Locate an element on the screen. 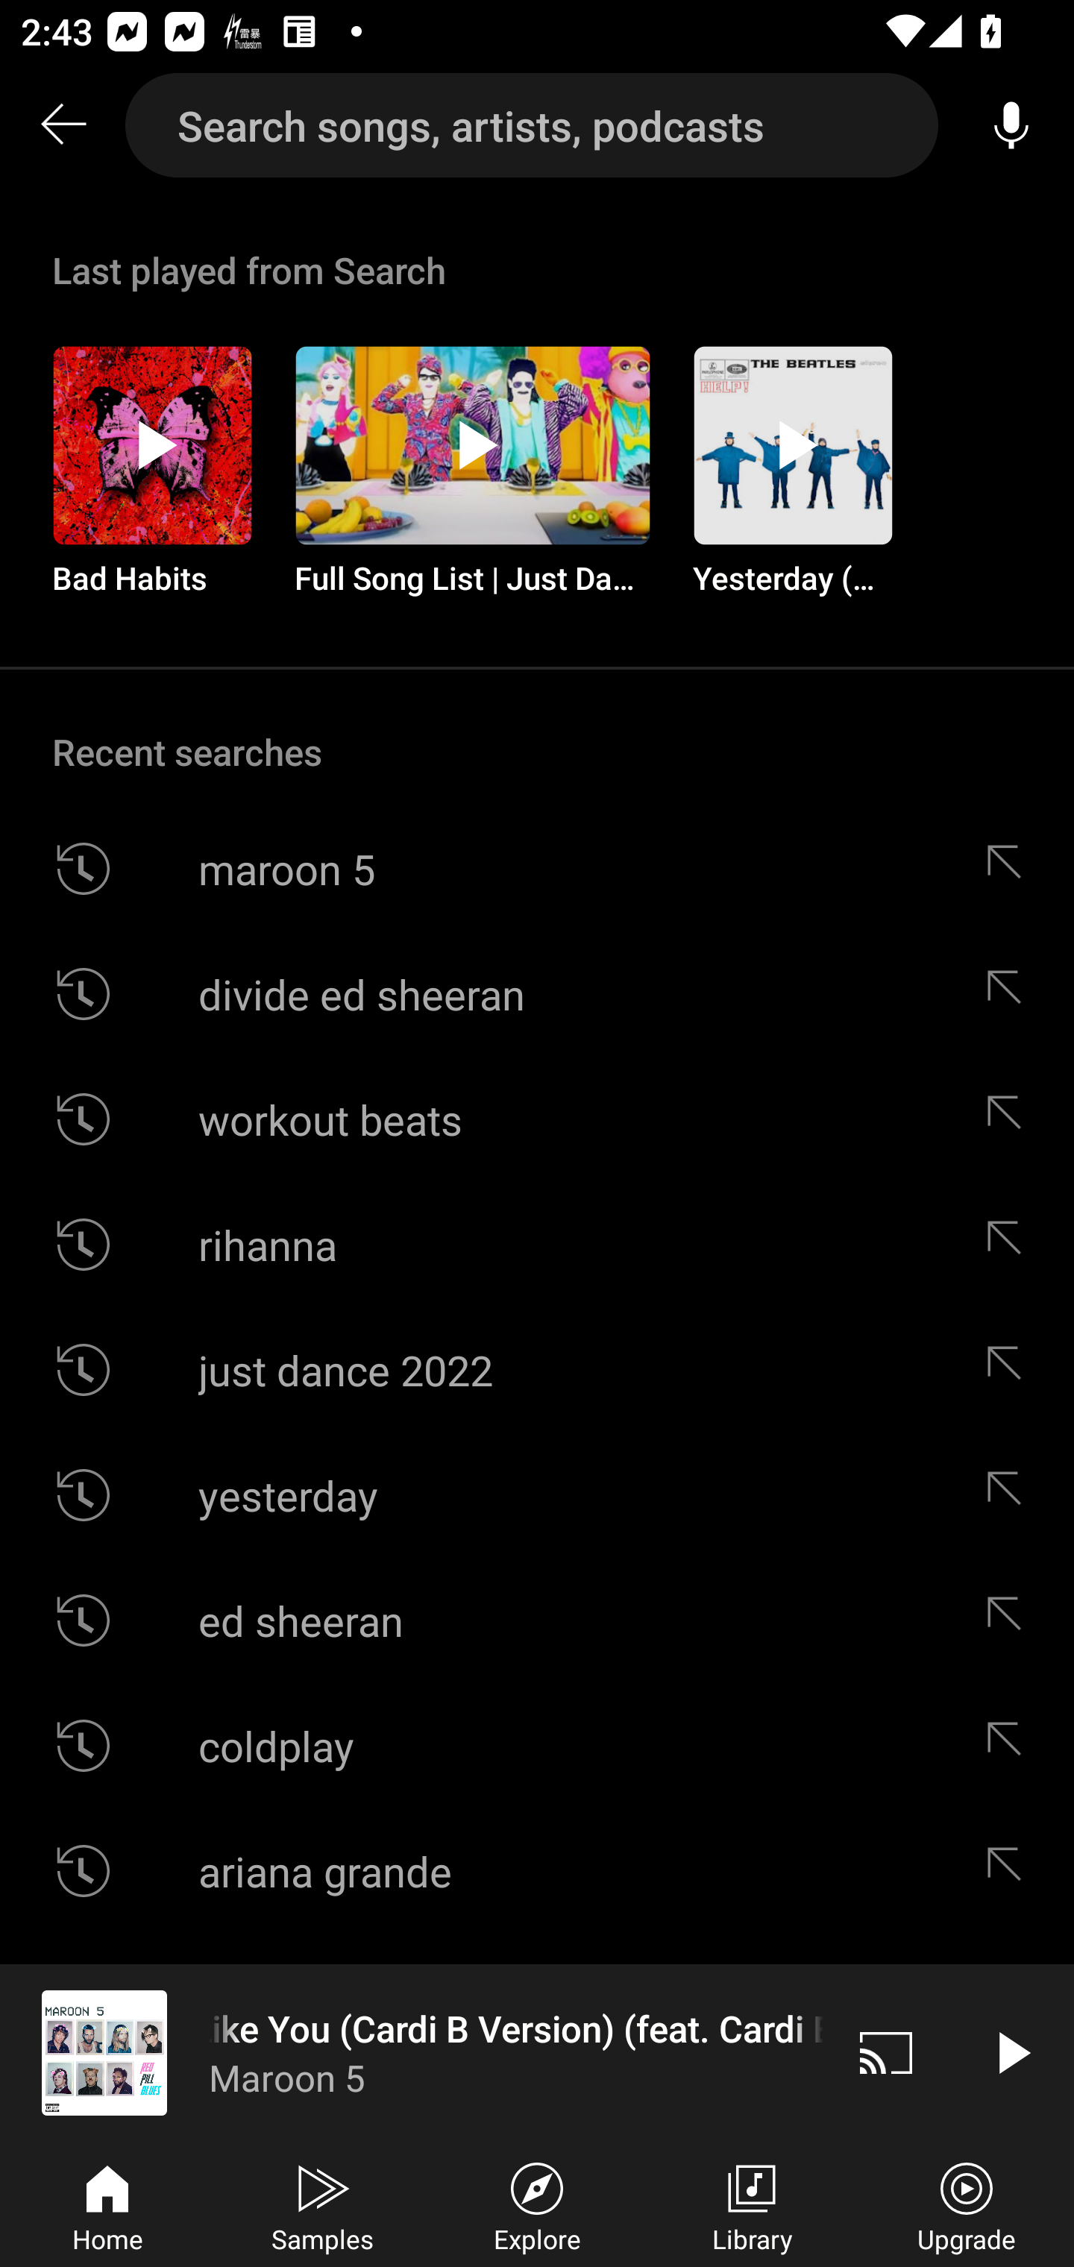 Image resolution: width=1074 pixels, height=2267 pixels. rihanna Edit suggestion rihanna is located at coordinates (537, 1244).